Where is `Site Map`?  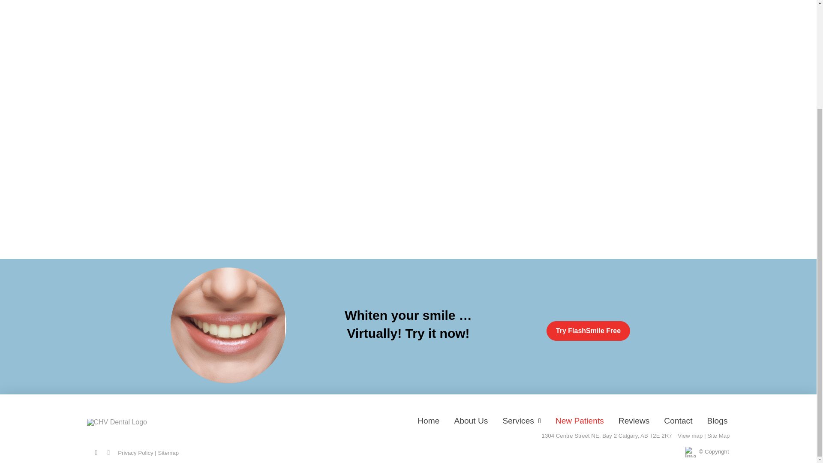
Site Map is located at coordinates (718, 436).